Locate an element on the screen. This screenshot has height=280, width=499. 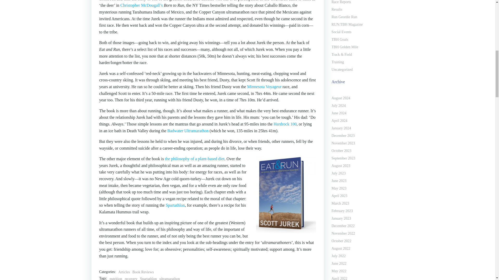
ultramarathon Tag is located at coordinates (169, 278).